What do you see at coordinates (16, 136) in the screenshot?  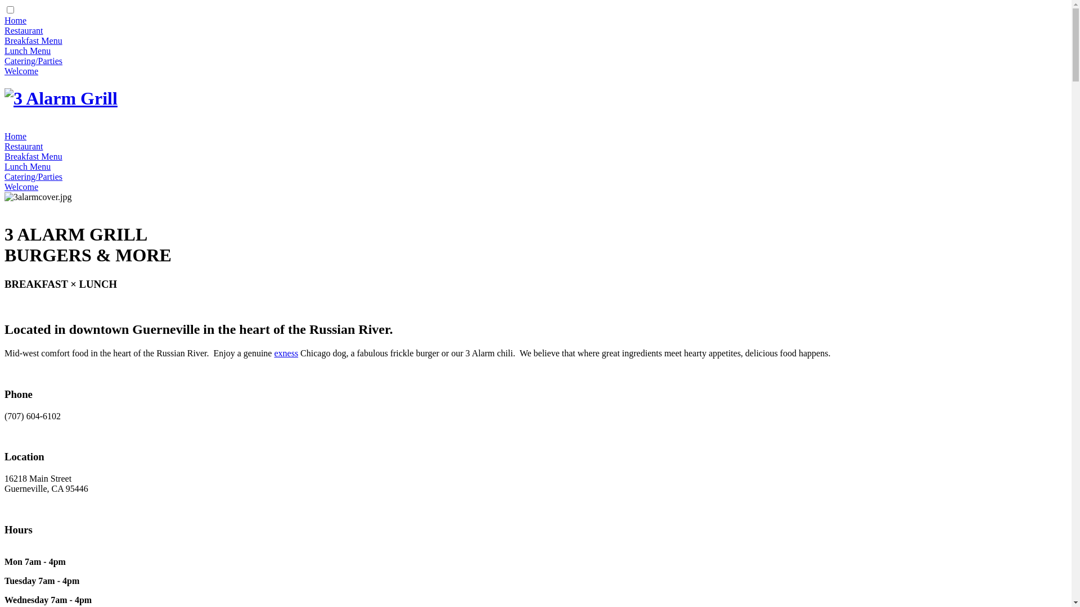 I see `Home` at bounding box center [16, 136].